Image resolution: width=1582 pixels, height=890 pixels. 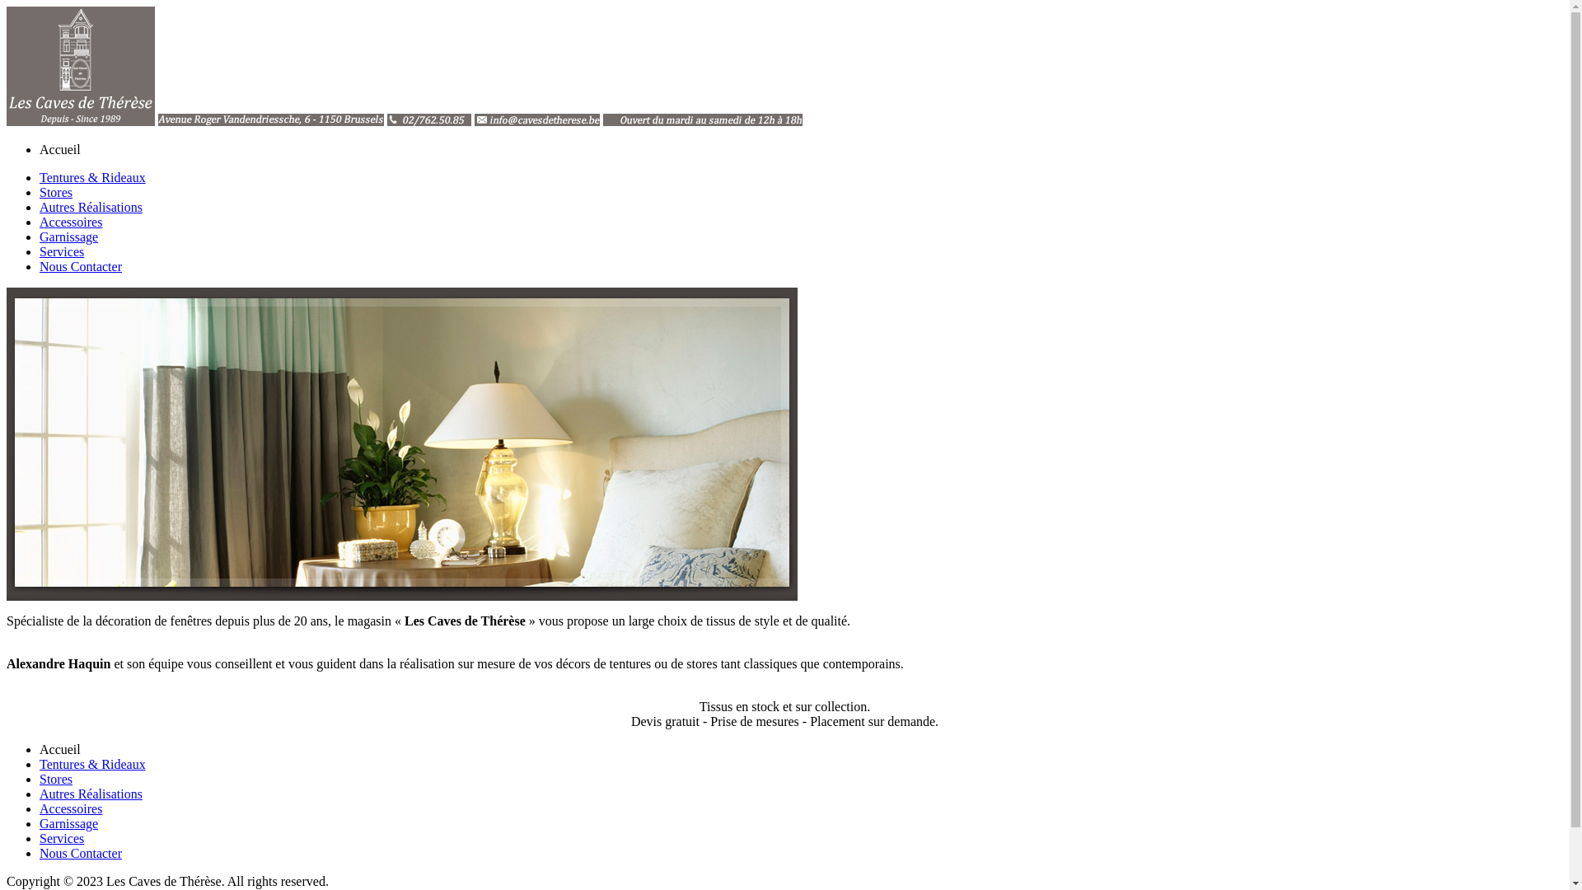 I want to click on Tentures & Rideaux, so click(x=92, y=178).